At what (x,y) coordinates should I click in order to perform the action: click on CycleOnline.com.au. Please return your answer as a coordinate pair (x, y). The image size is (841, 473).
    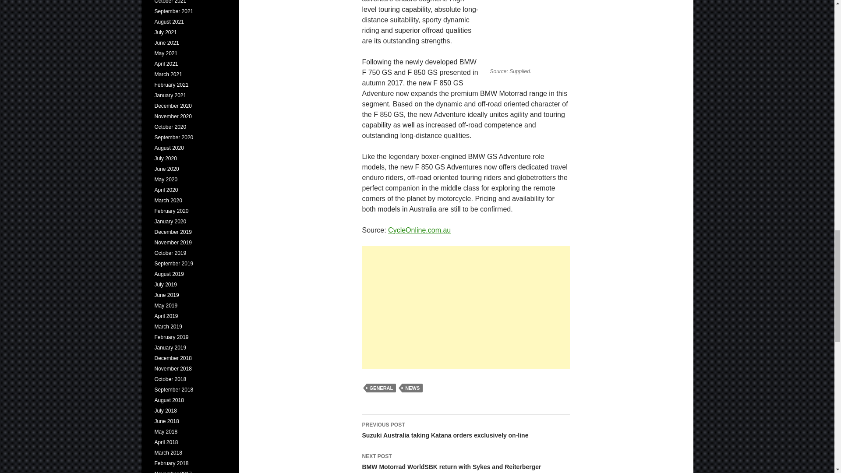
    Looking at the image, I should click on (419, 230).